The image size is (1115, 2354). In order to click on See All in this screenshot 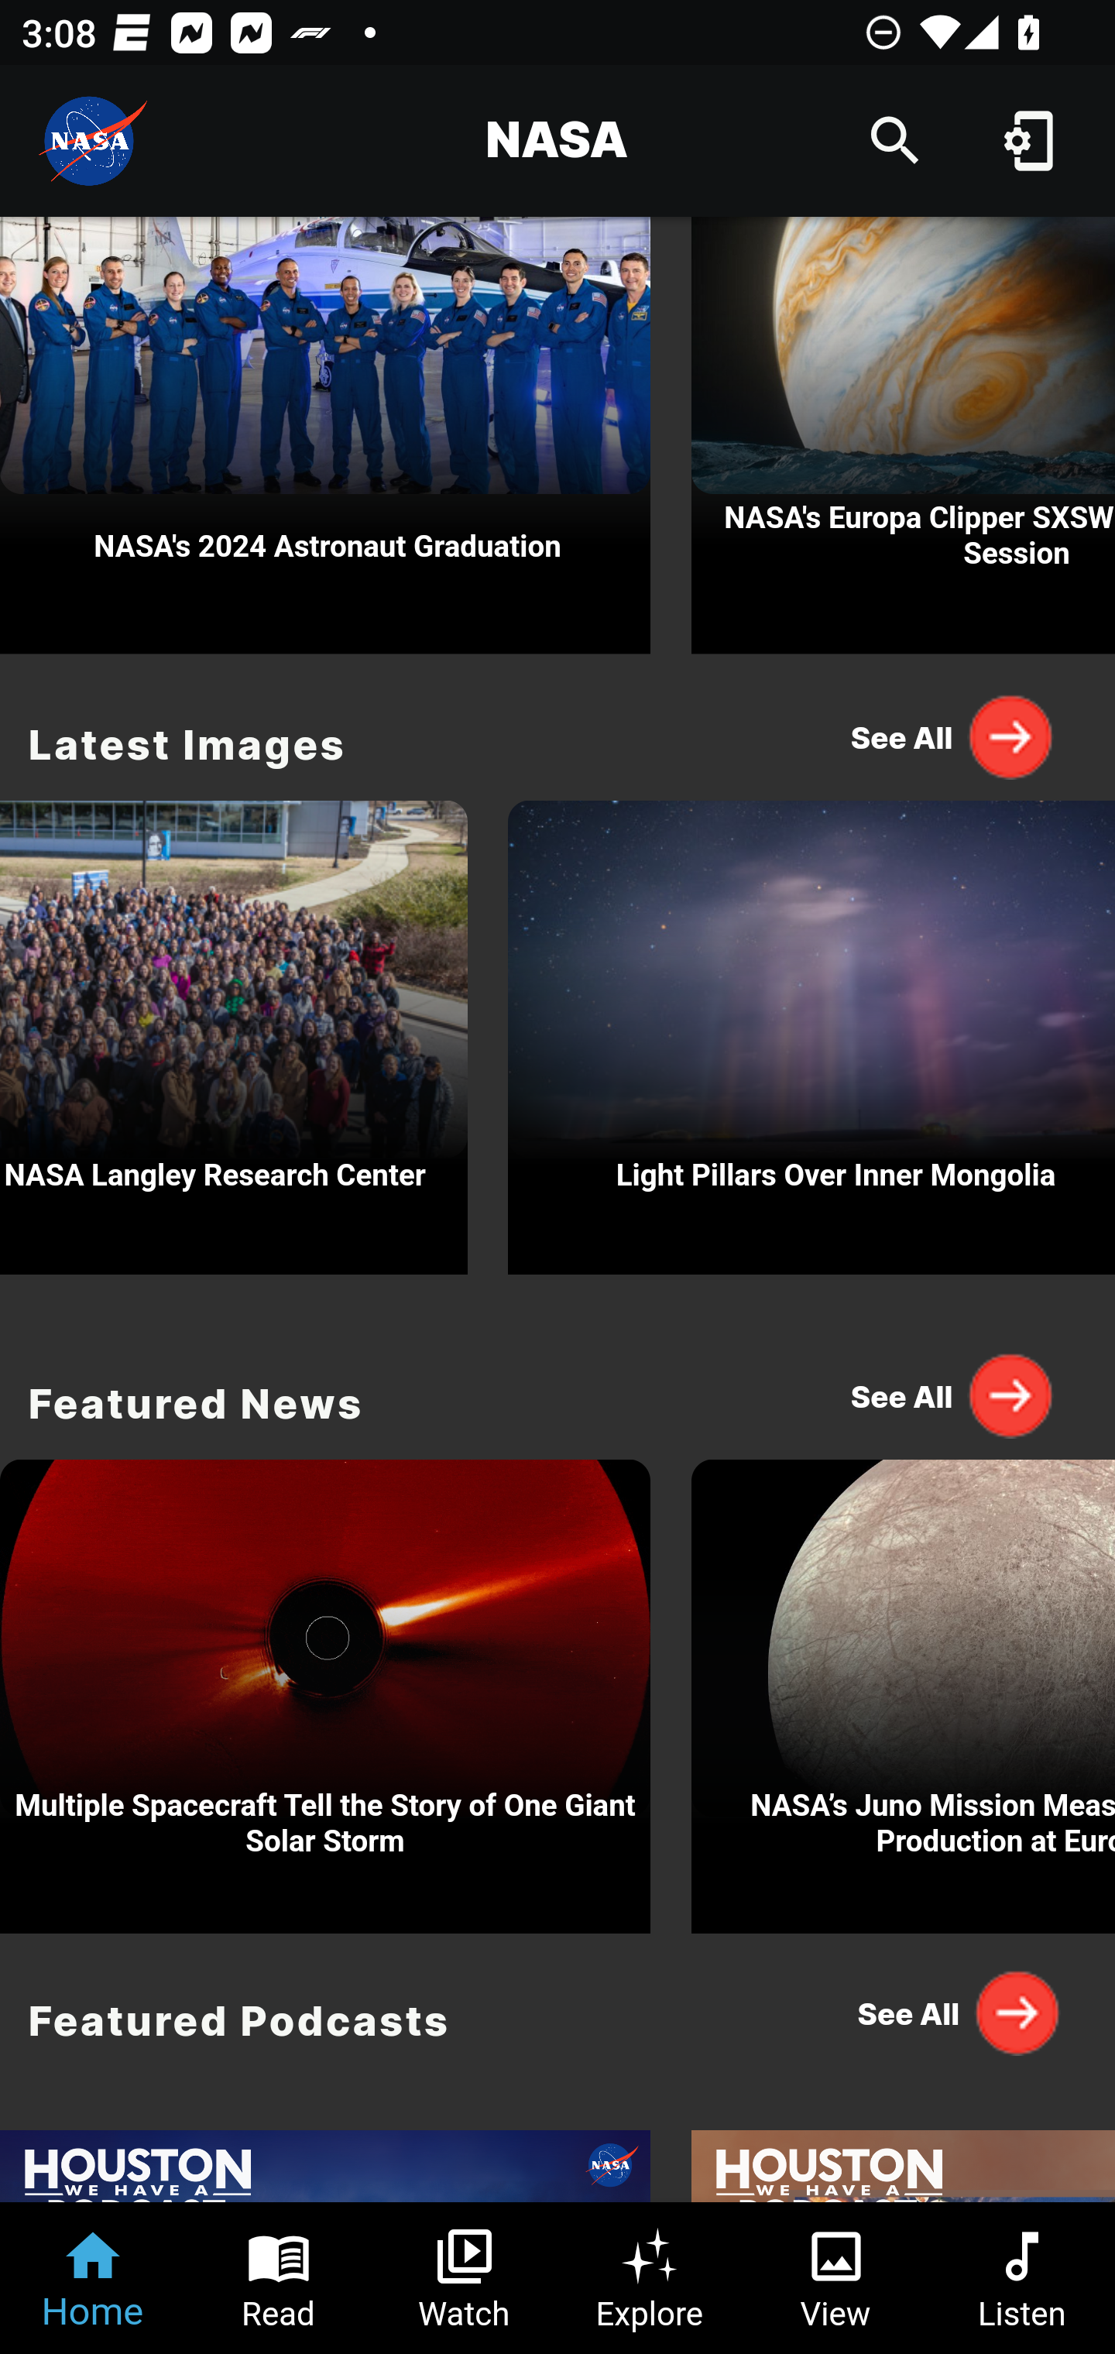, I will do `click(952, 1394)`.